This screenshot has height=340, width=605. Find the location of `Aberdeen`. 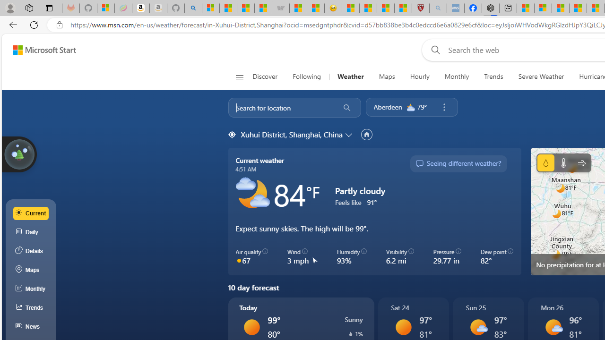

Aberdeen is located at coordinates (388, 107).